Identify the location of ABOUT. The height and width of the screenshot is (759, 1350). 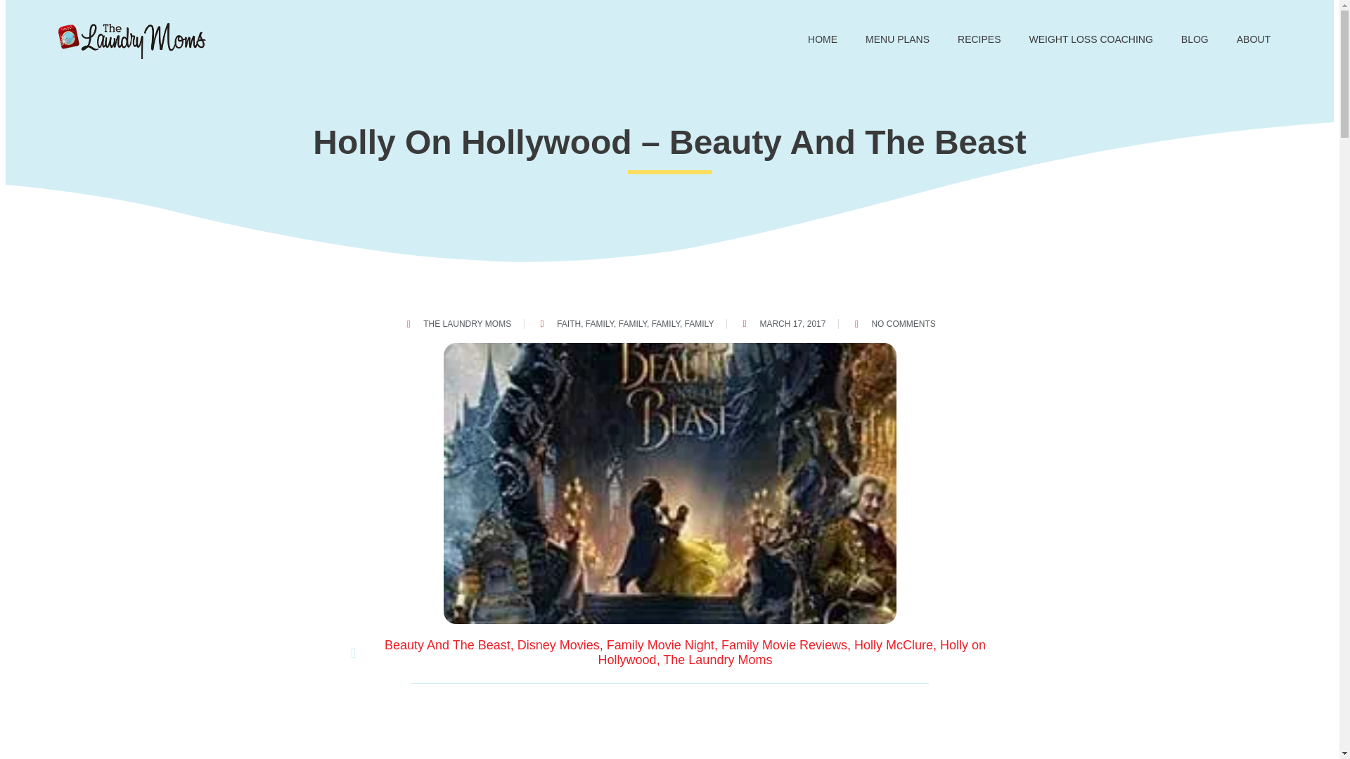
(1254, 39).